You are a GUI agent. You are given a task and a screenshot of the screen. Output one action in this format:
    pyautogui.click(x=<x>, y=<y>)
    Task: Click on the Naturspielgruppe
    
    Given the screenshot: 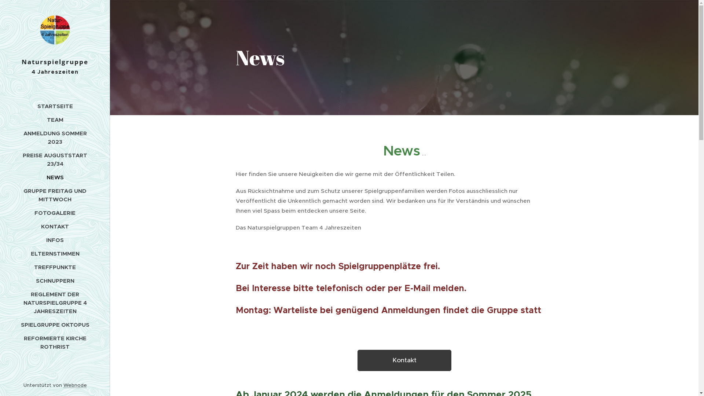 What is the action you would take?
    pyautogui.click(x=55, y=41)
    